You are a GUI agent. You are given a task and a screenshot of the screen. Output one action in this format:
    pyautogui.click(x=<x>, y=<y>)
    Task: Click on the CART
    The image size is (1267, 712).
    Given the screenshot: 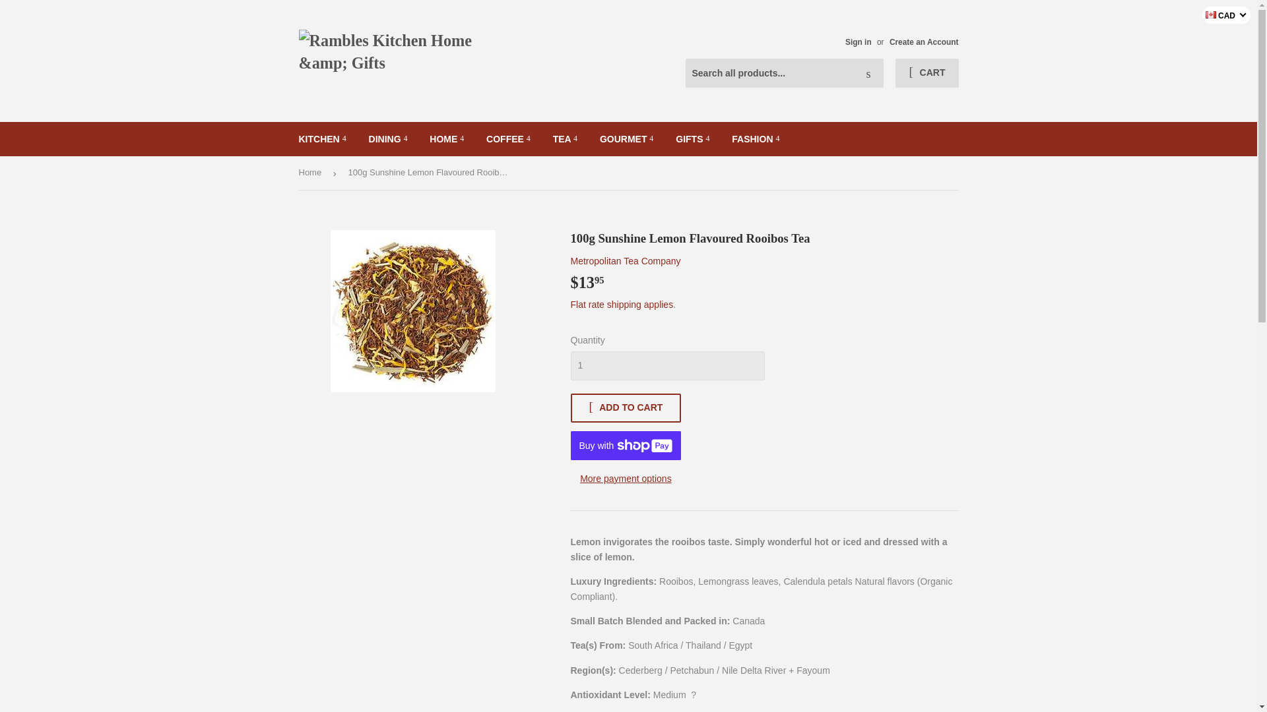 What is the action you would take?
    pyautogui.click(x=926, y=73)
    